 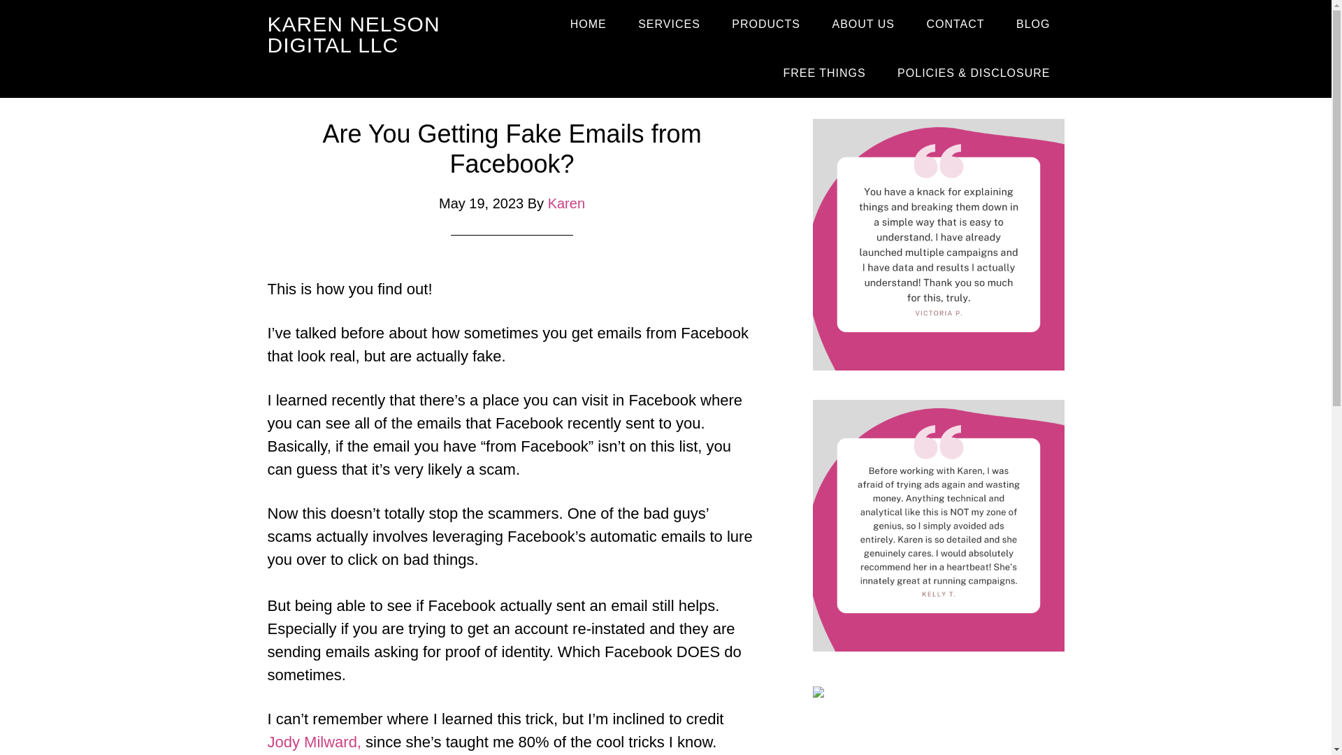 What do you see at coordinates (823, 73) in the screenshot?
I see `FREE THINGS` at bounding box center [823, 73].